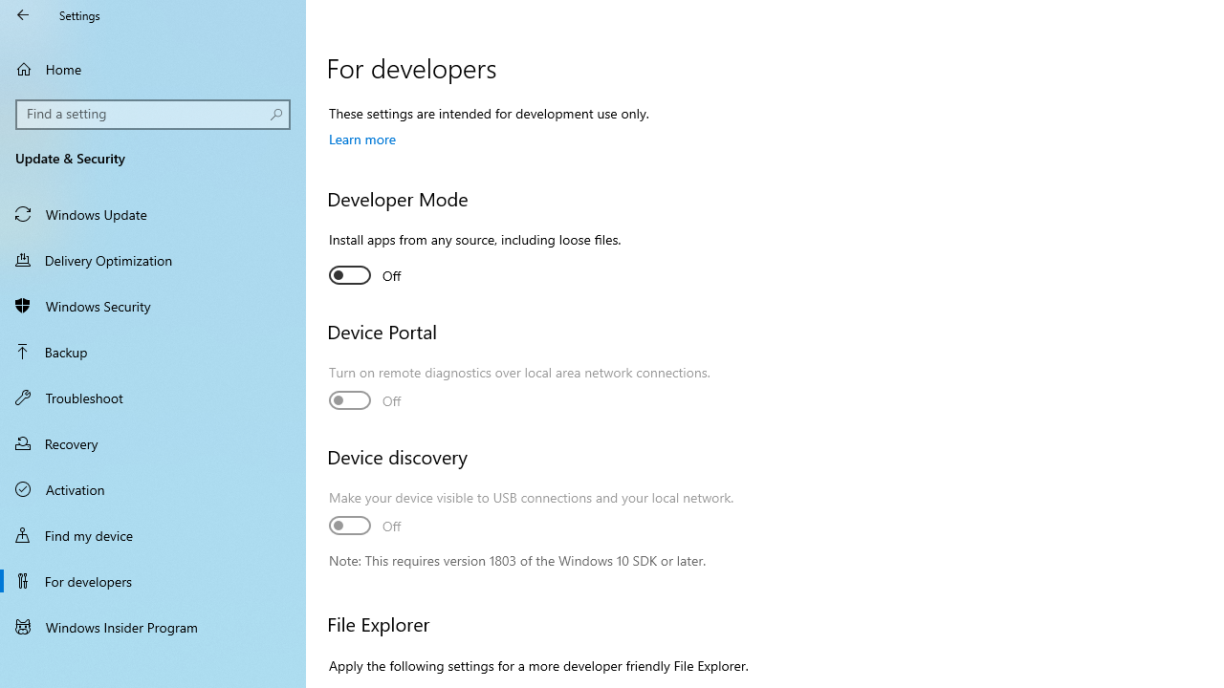 The image size is (1224, 688). I want to click on Windows Update, so click(153, 214).